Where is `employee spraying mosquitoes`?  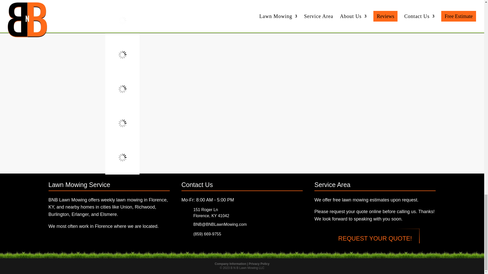 employee spraying mosquitoes is located at coordinates (123, 20).